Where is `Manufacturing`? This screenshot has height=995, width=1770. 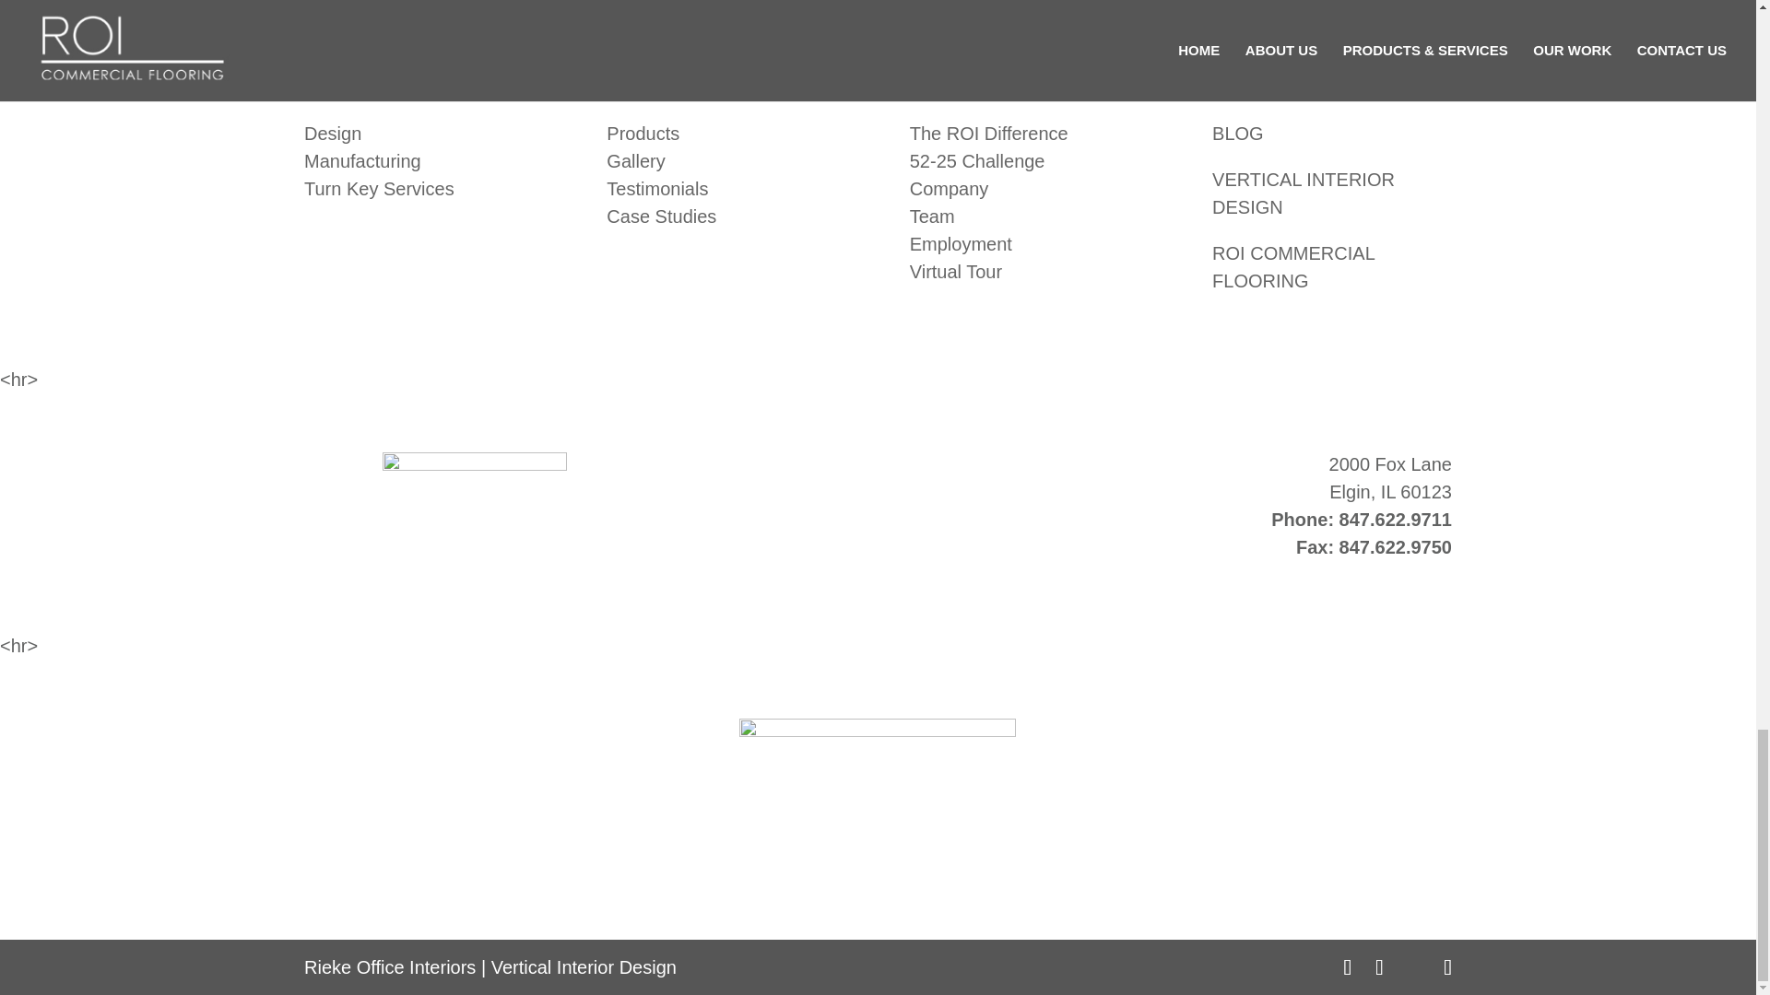
Manufacturing is located at coordinates (362, 160).